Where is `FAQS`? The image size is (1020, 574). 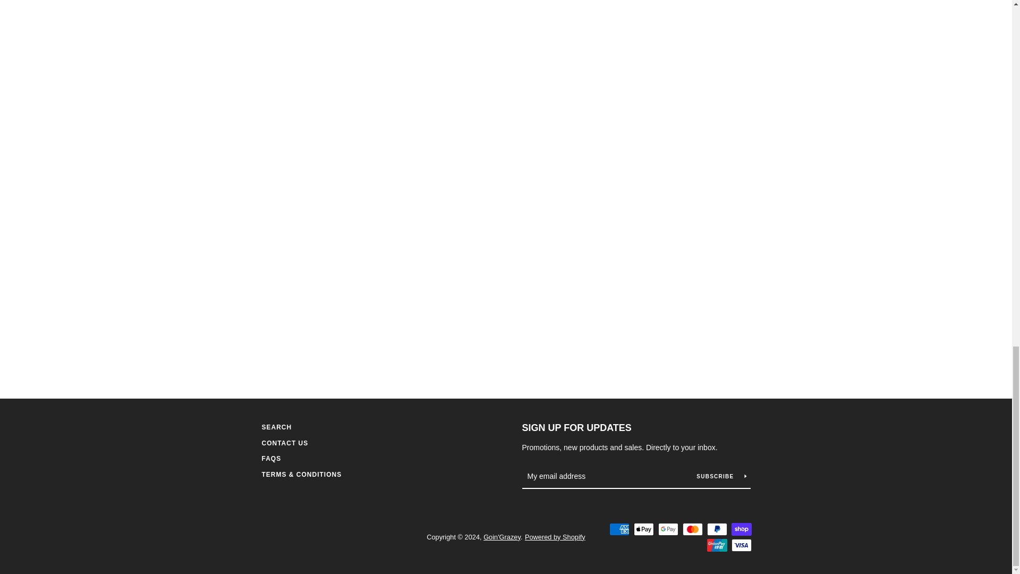 FAQS is located at coordinates (271, 459).